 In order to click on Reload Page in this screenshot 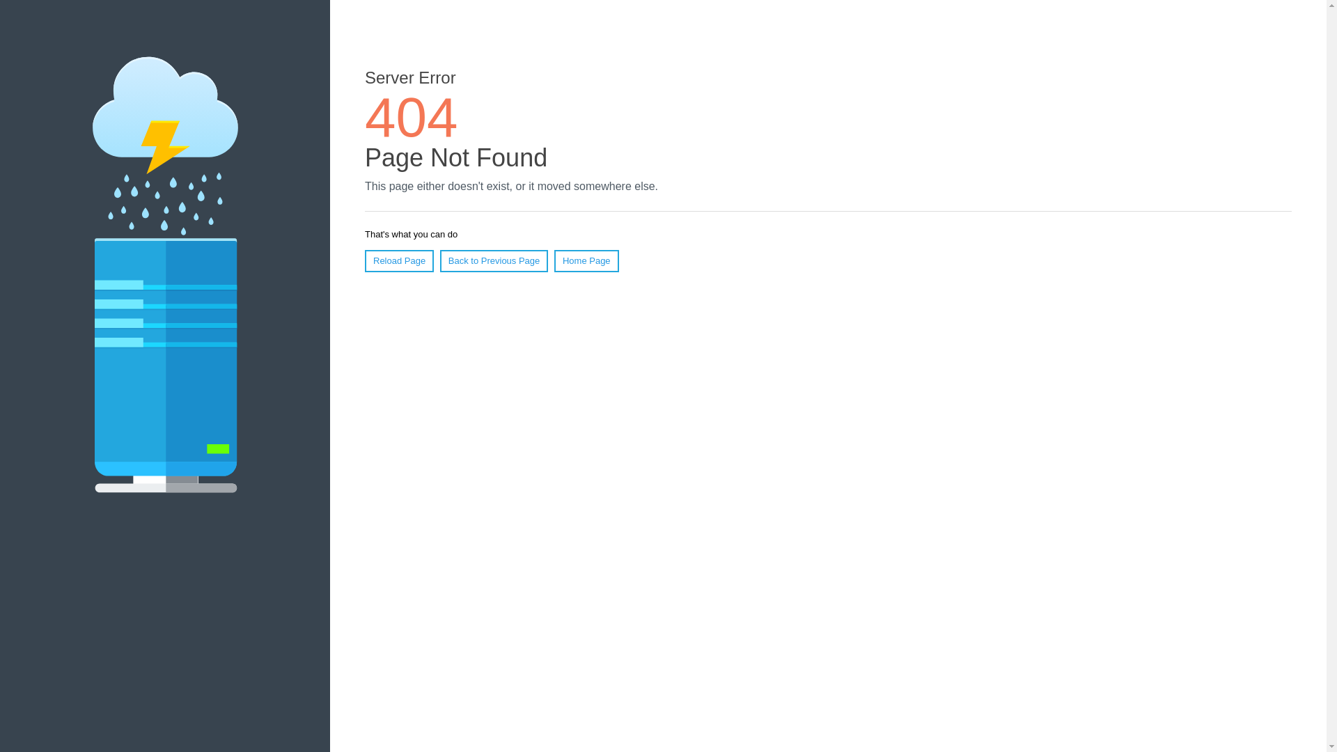, I will do `click(400, 261)`.